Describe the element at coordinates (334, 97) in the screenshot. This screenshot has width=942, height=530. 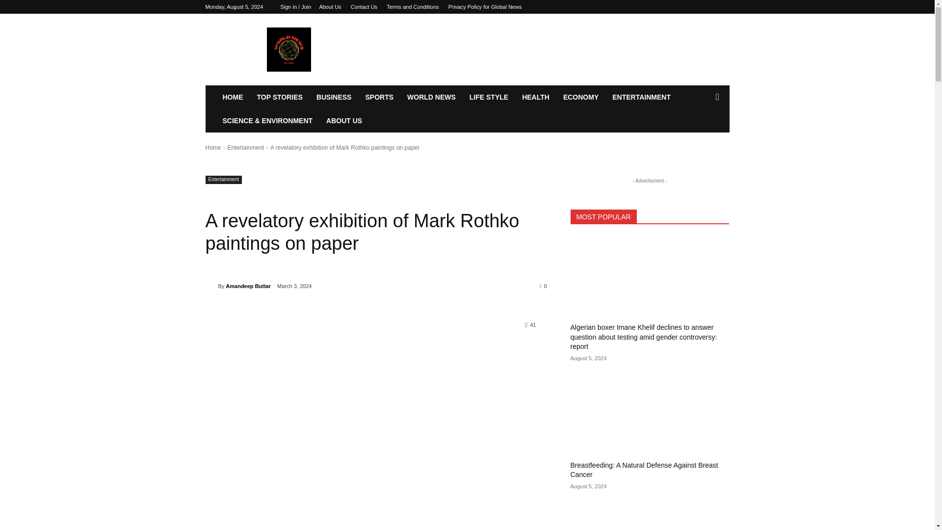
I see `BUSINESS` at that location.